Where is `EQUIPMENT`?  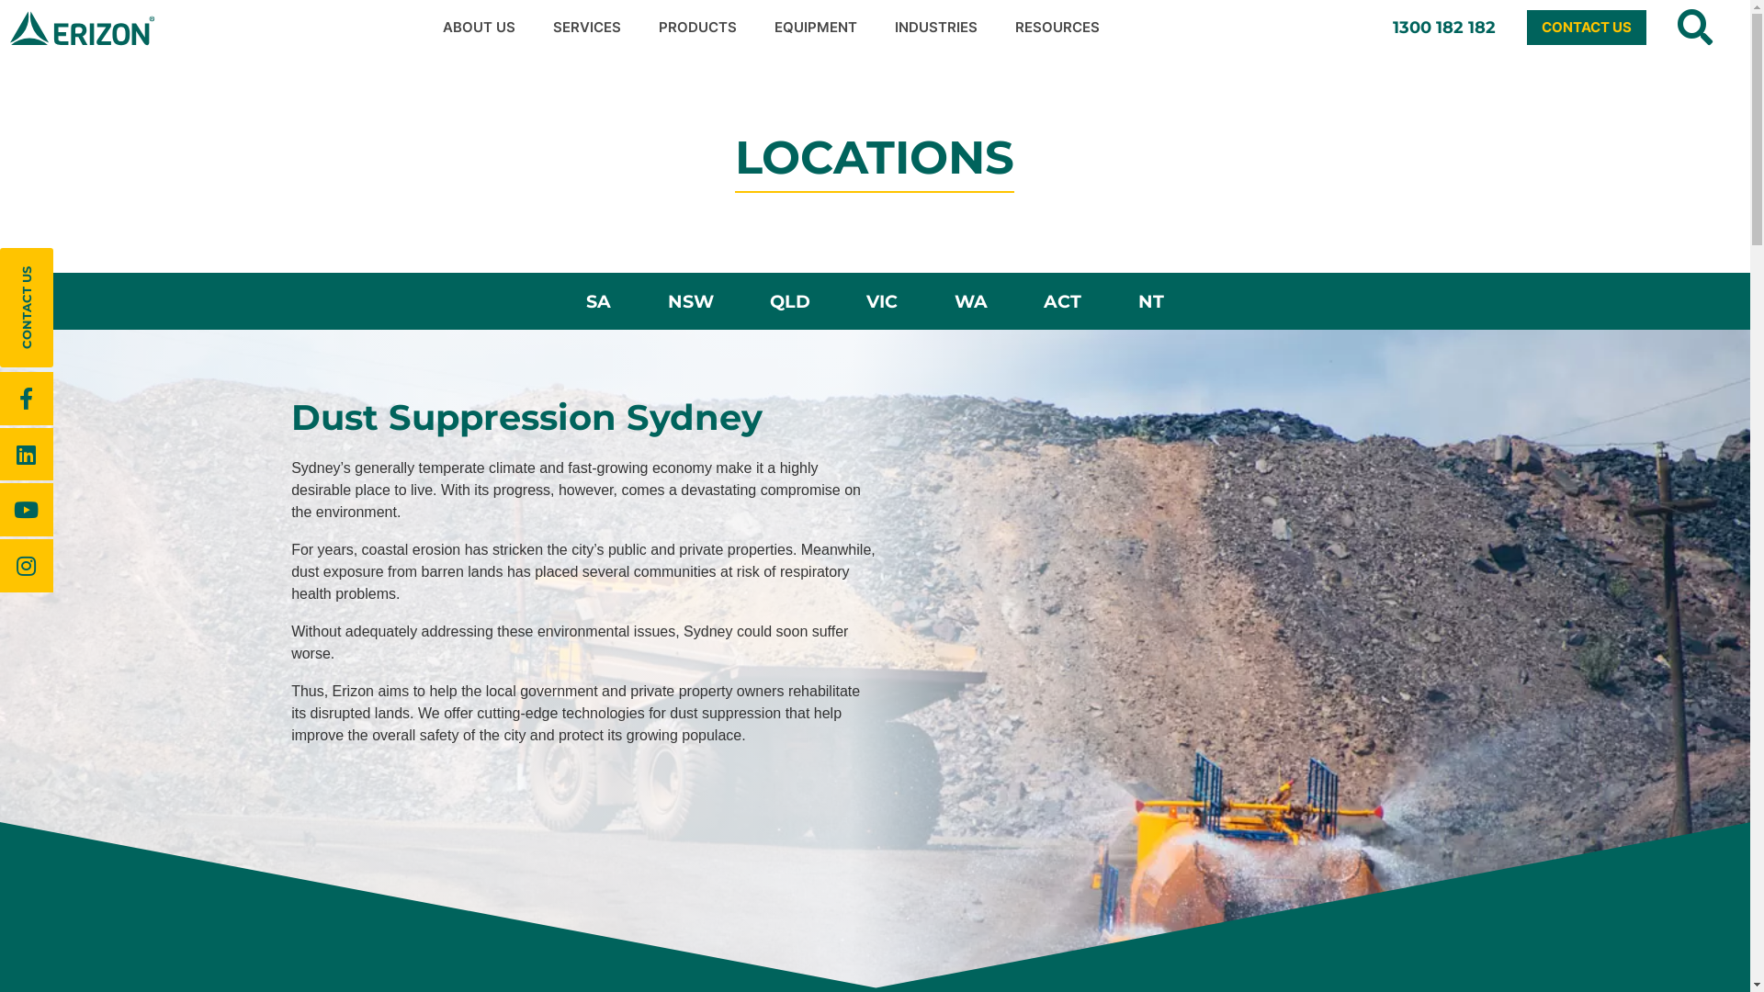
EQUIPMENT is located at coordinates (821, 28).